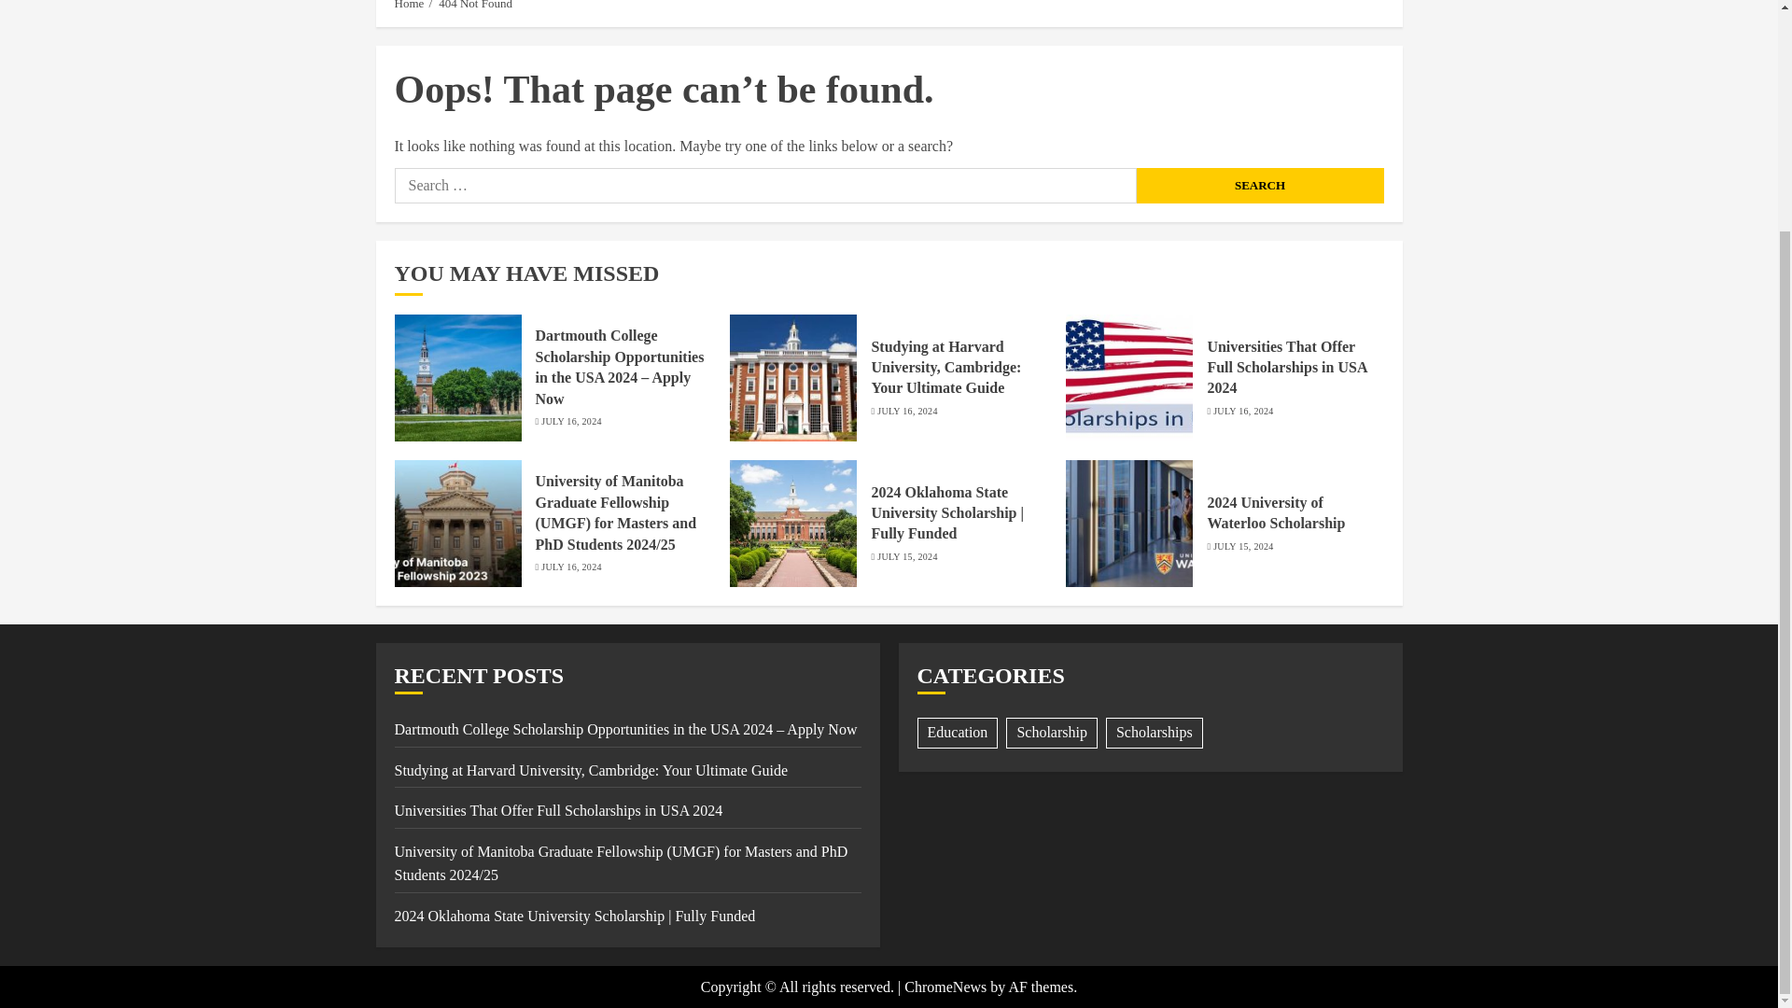  What do you see at coordinates (409, 6) in the screenshot?
I see `Home` at bounding box center [409, 6].